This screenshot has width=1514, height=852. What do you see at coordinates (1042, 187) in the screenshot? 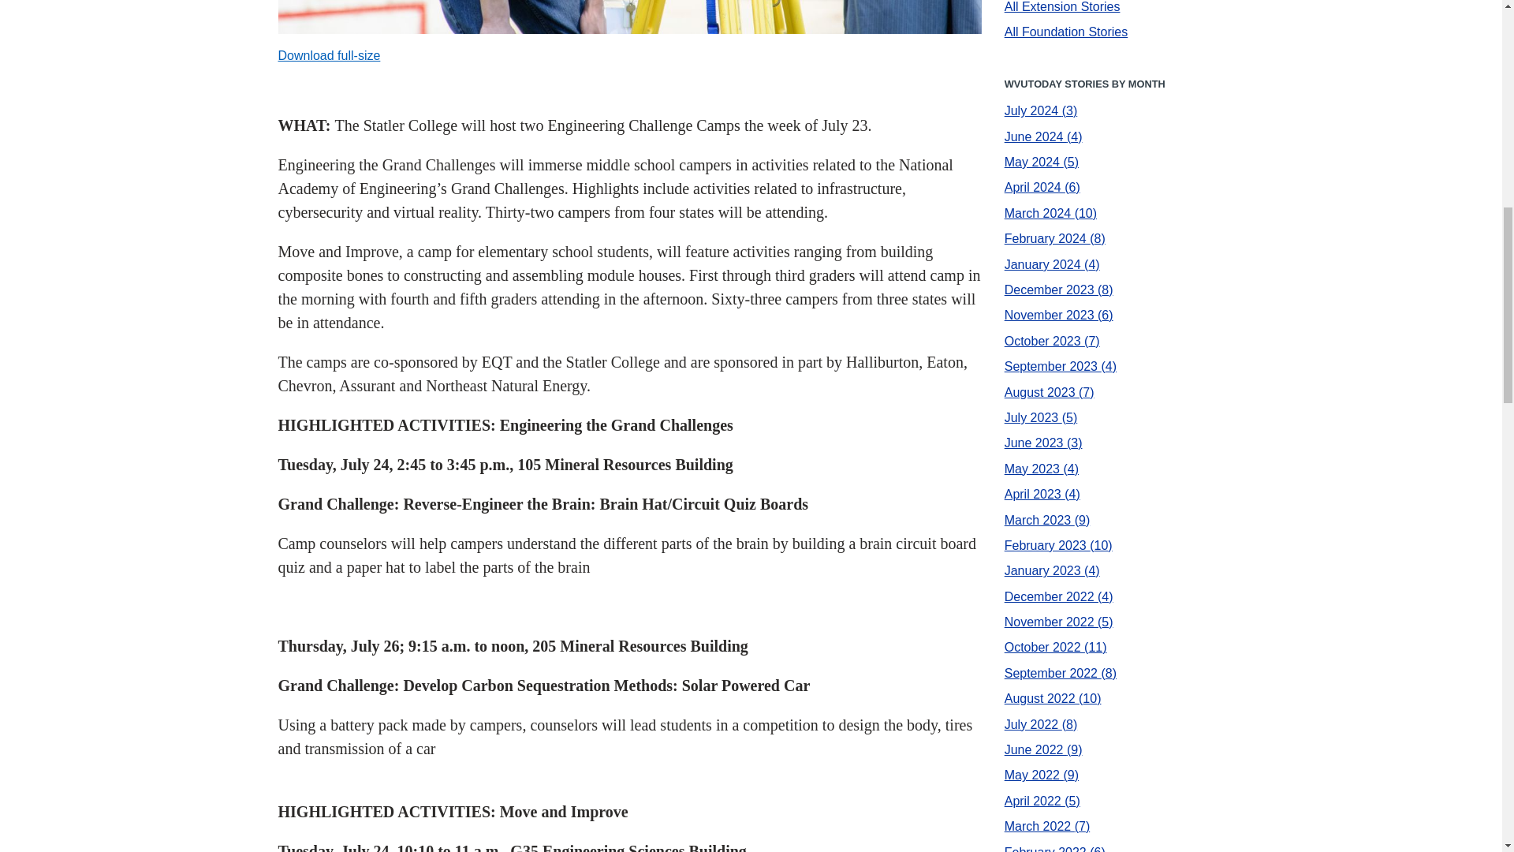
I see `April 2024 6` at bounding box center [1042, 187].